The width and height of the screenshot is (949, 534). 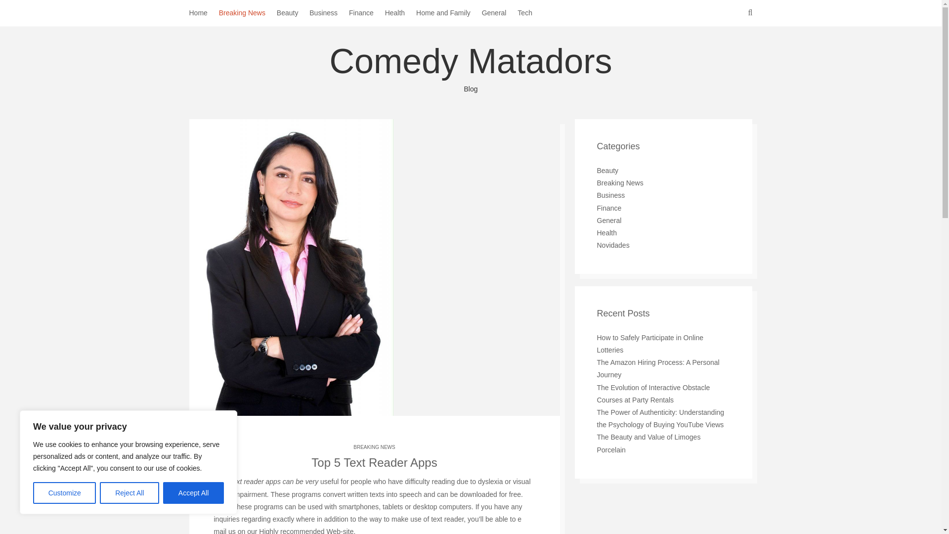 What do you see at coordinates (500, 13) in the screenshot?
I see `General` at bounding box center [500, 13].